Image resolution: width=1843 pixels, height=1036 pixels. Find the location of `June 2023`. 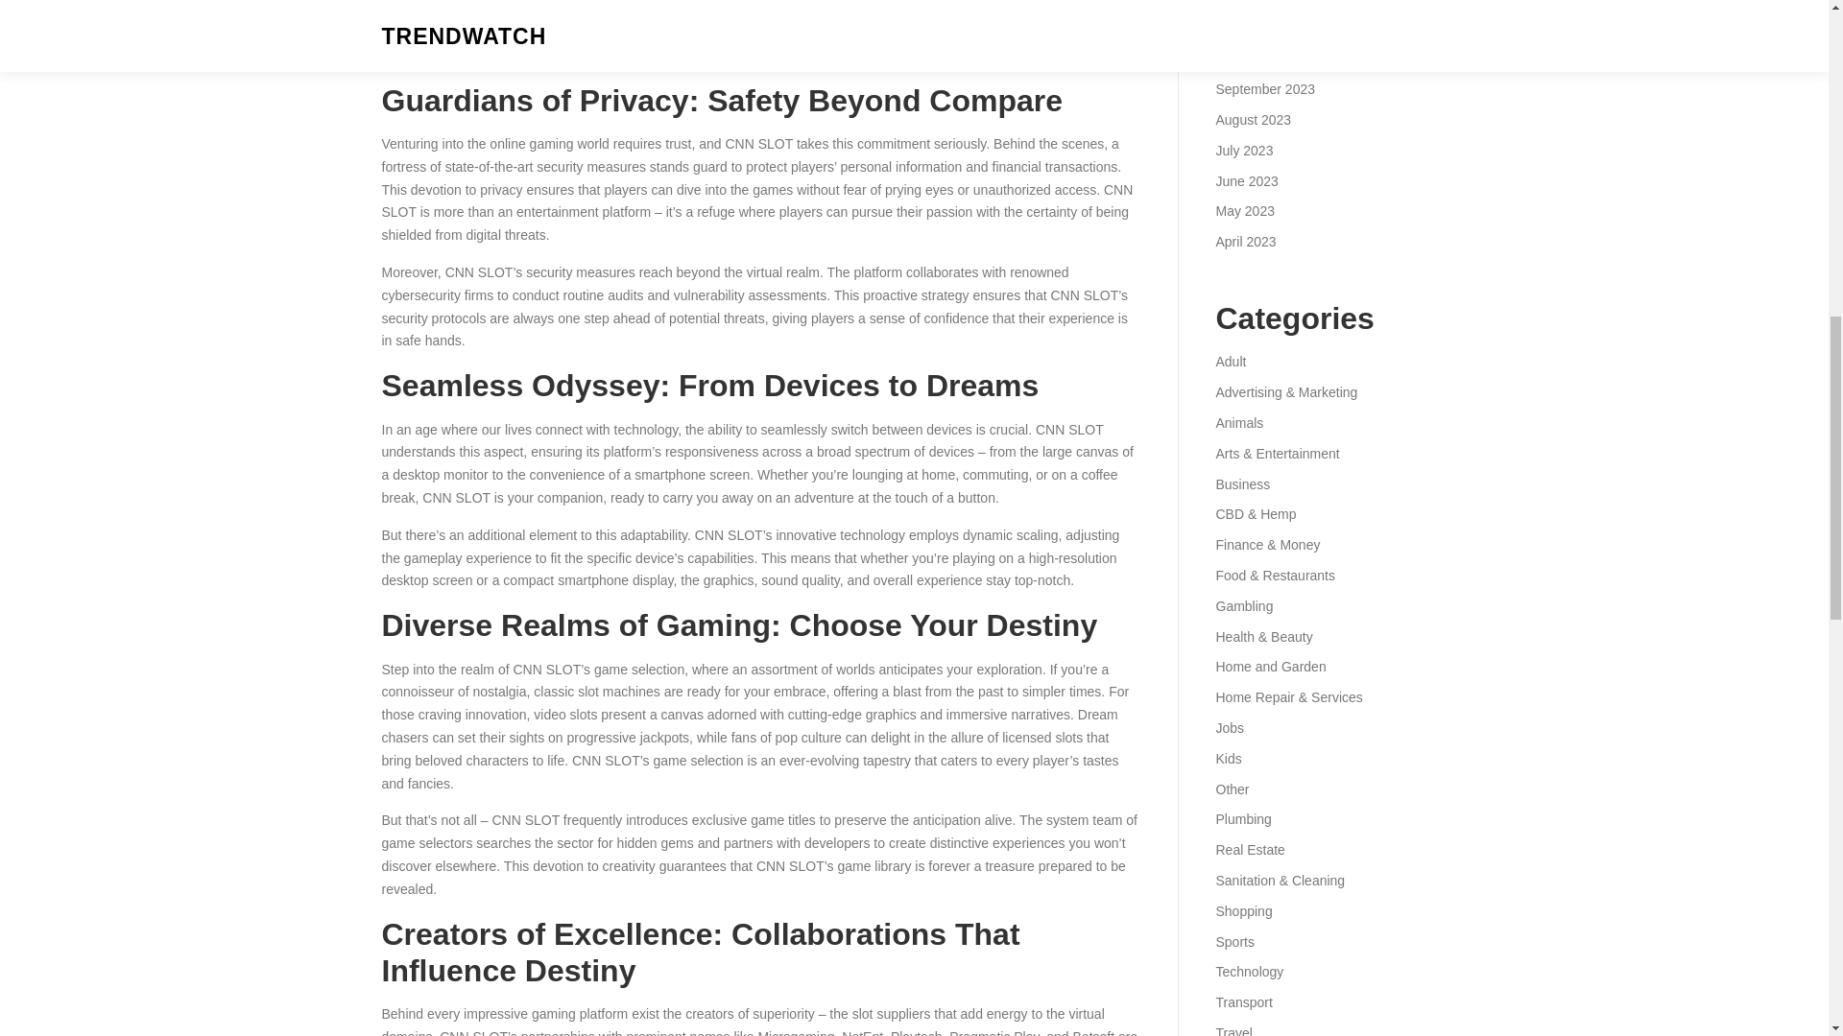

June 2023 is located at coordinates (1246, 180).